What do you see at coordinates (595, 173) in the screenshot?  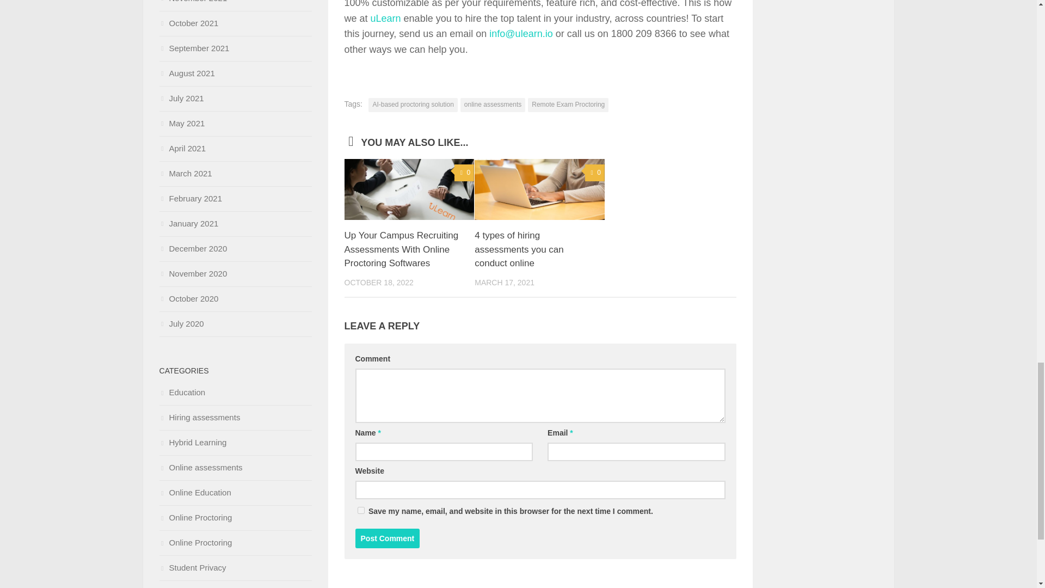 I see `0` at bounding box center [595, 173].